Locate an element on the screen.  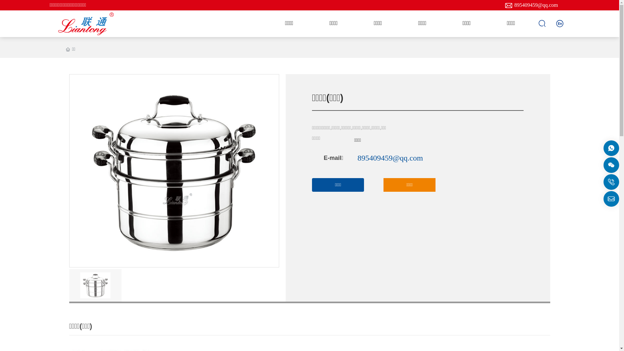
895409459@qq.com is located at coordinates (536, 5).